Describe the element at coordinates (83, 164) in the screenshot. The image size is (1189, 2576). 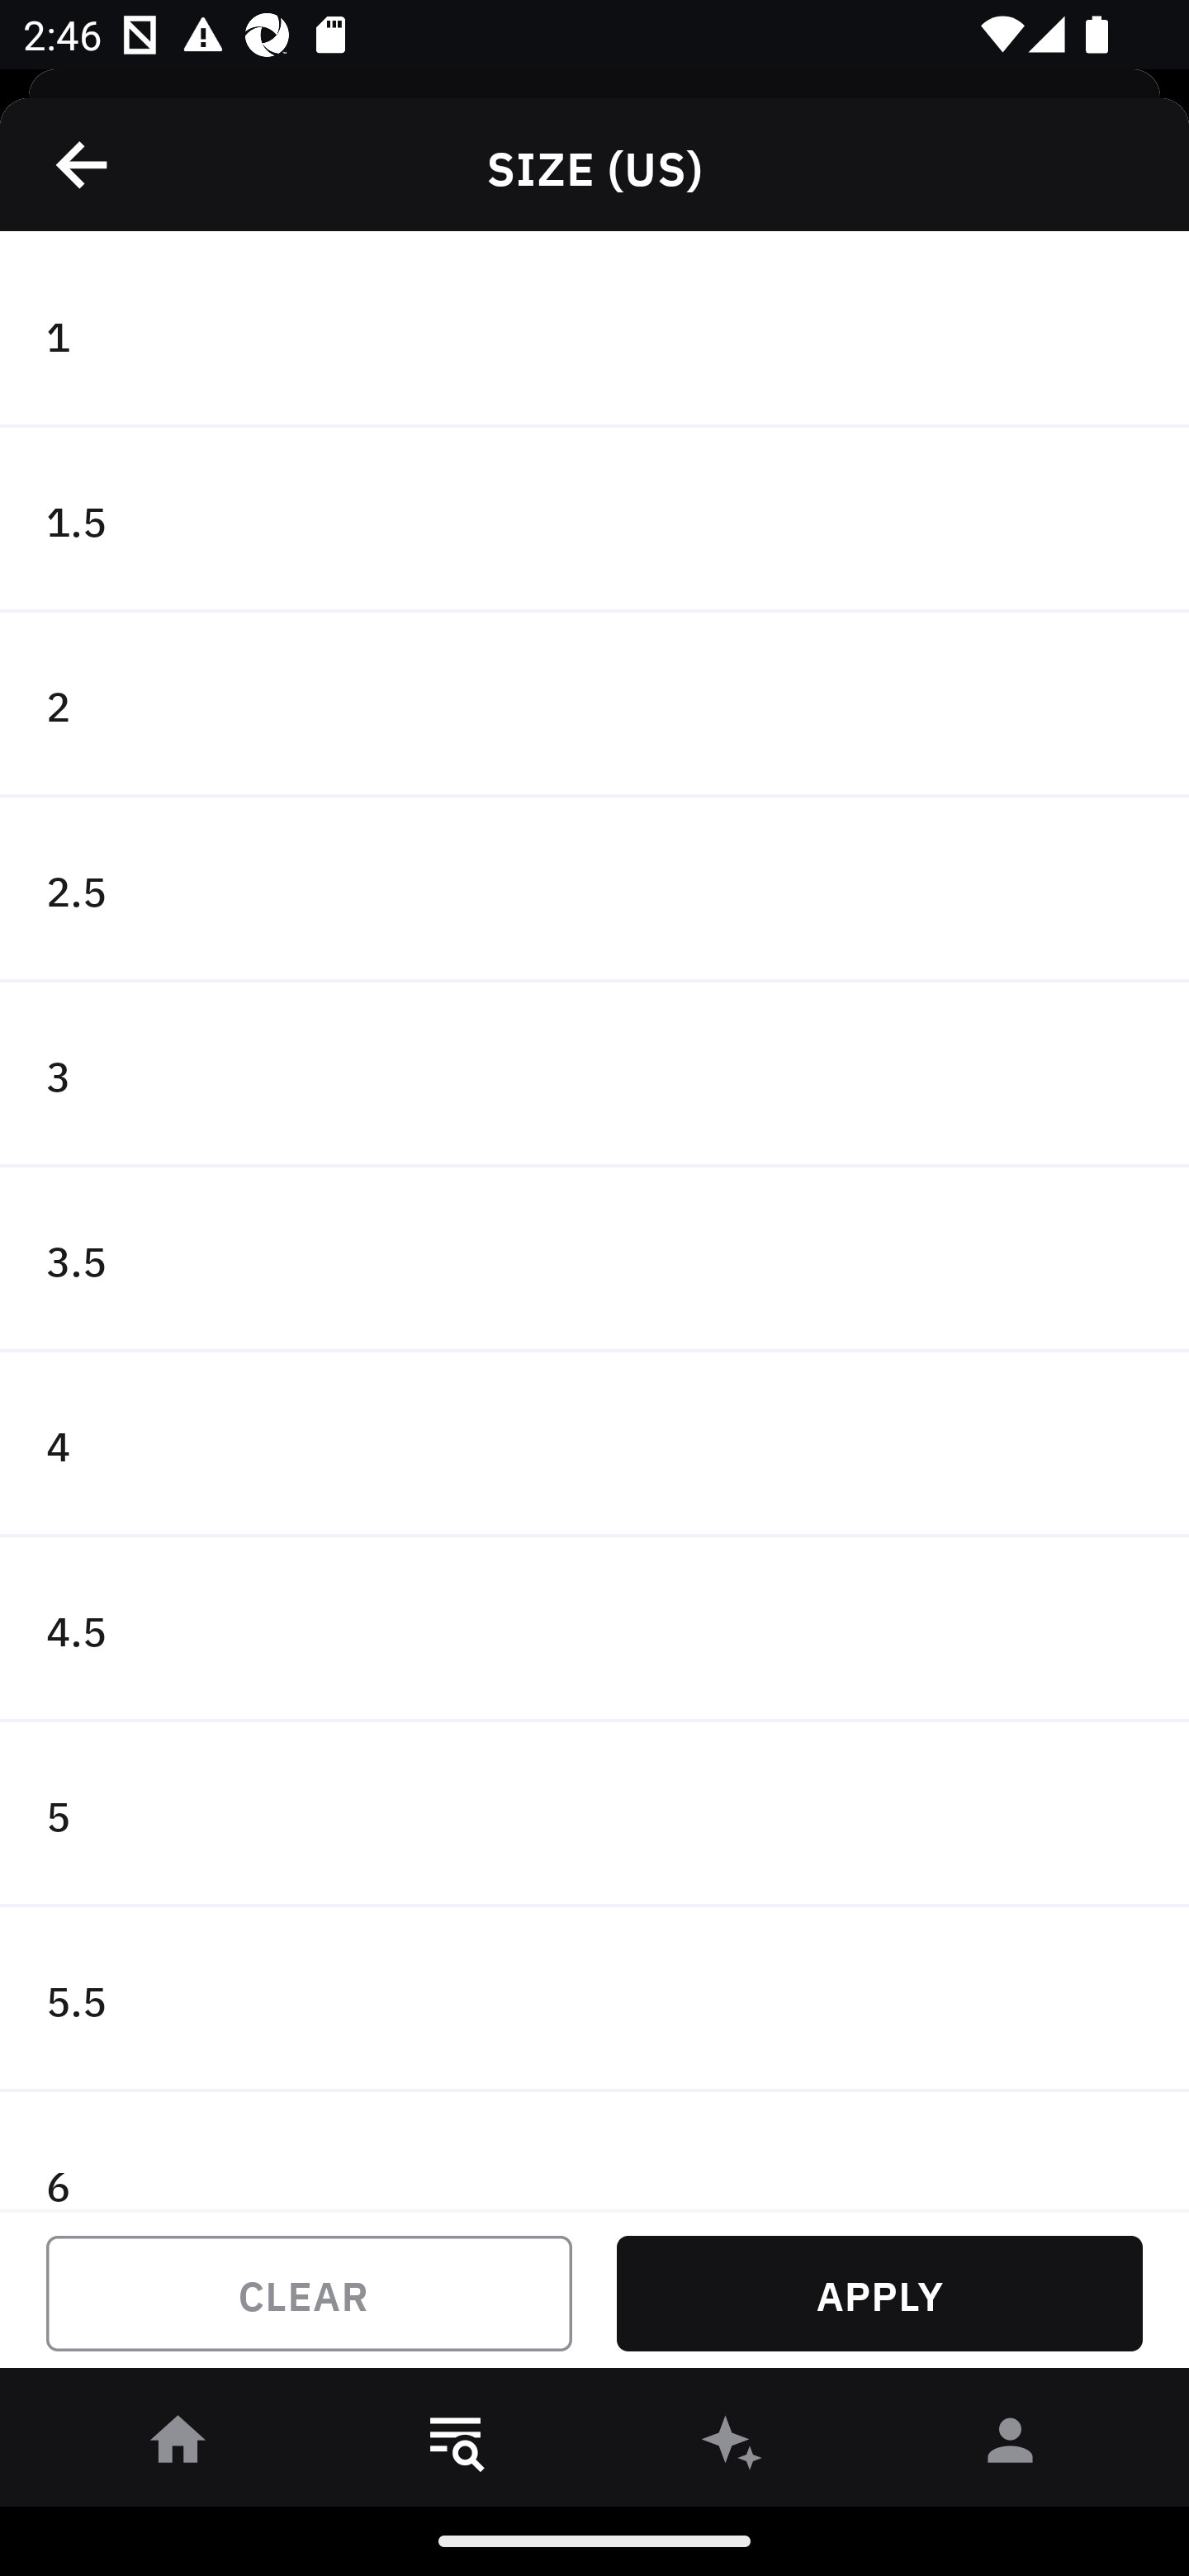
I see `` at that location.